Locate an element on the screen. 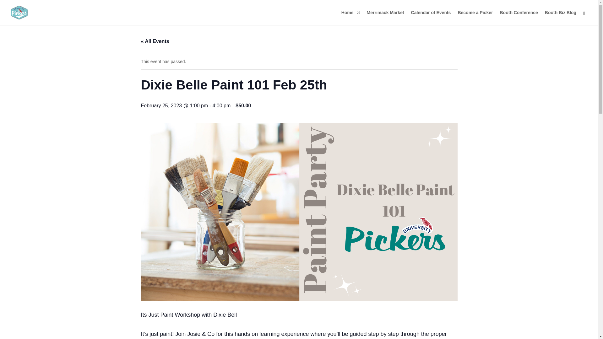 This screenshot has height=339, width=603. Booth Conference is located at coordinates (519, 18).